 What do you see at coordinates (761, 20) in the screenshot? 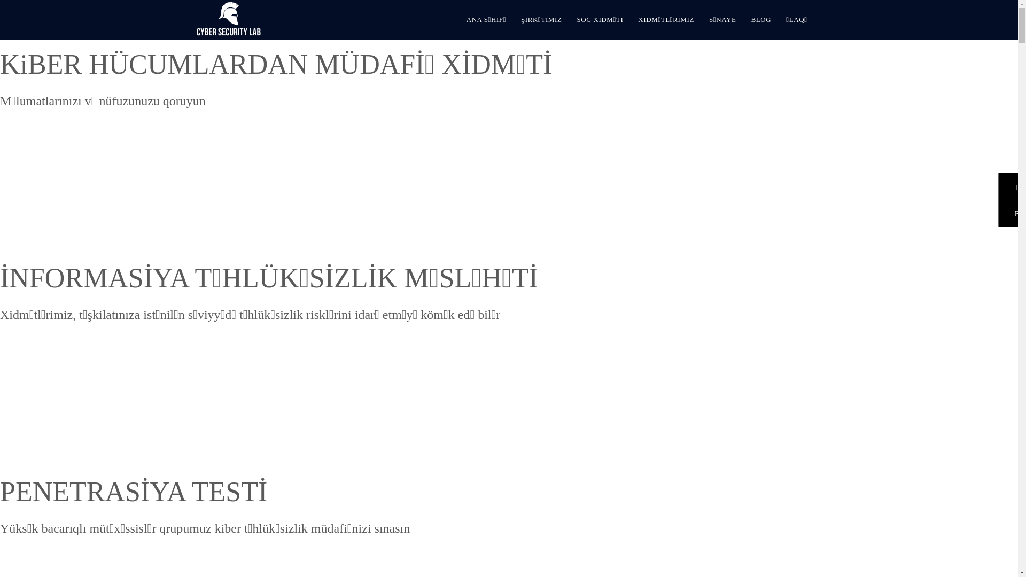
I see `BLOG` at bounding box center [761, 20].